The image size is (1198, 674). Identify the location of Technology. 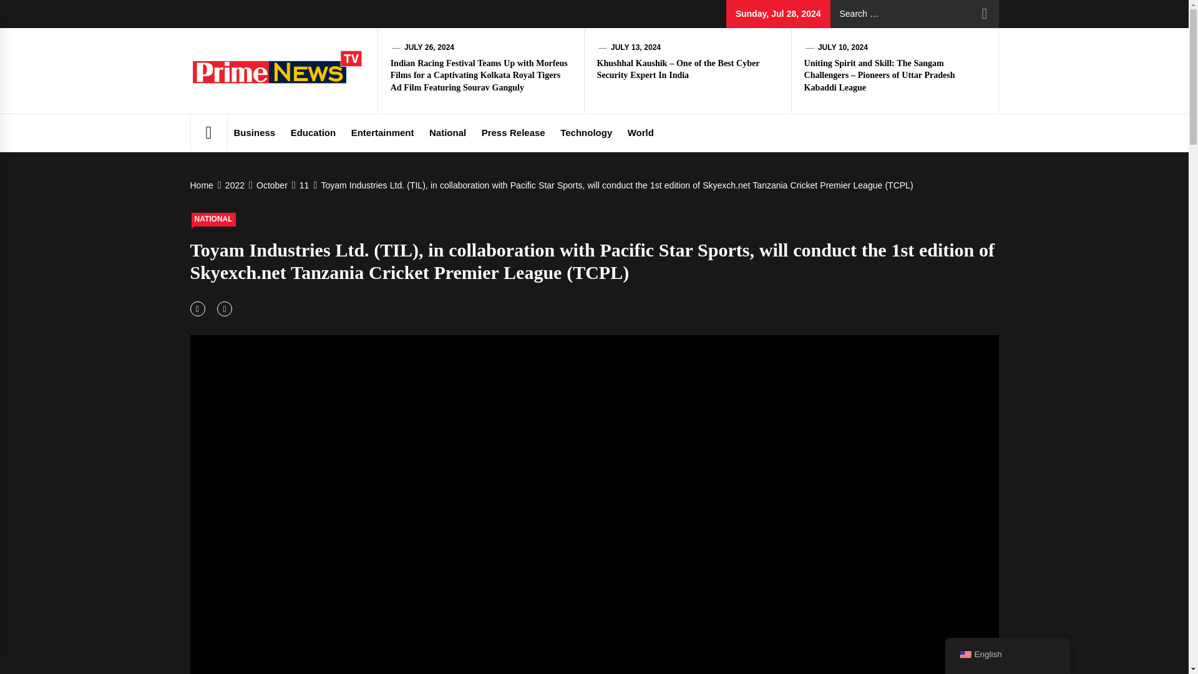
(585, 132).